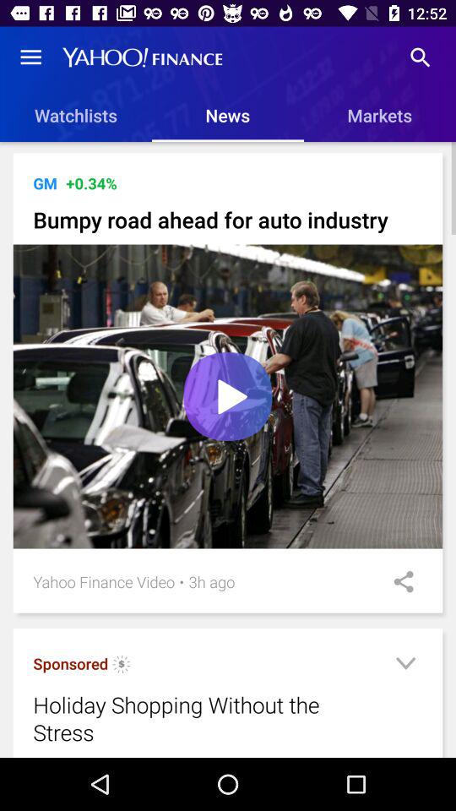 The image size is (456, 811). Describe the element at coordinates (71, 664) in the screenshot. I see `choose the sponsored item` at that location.